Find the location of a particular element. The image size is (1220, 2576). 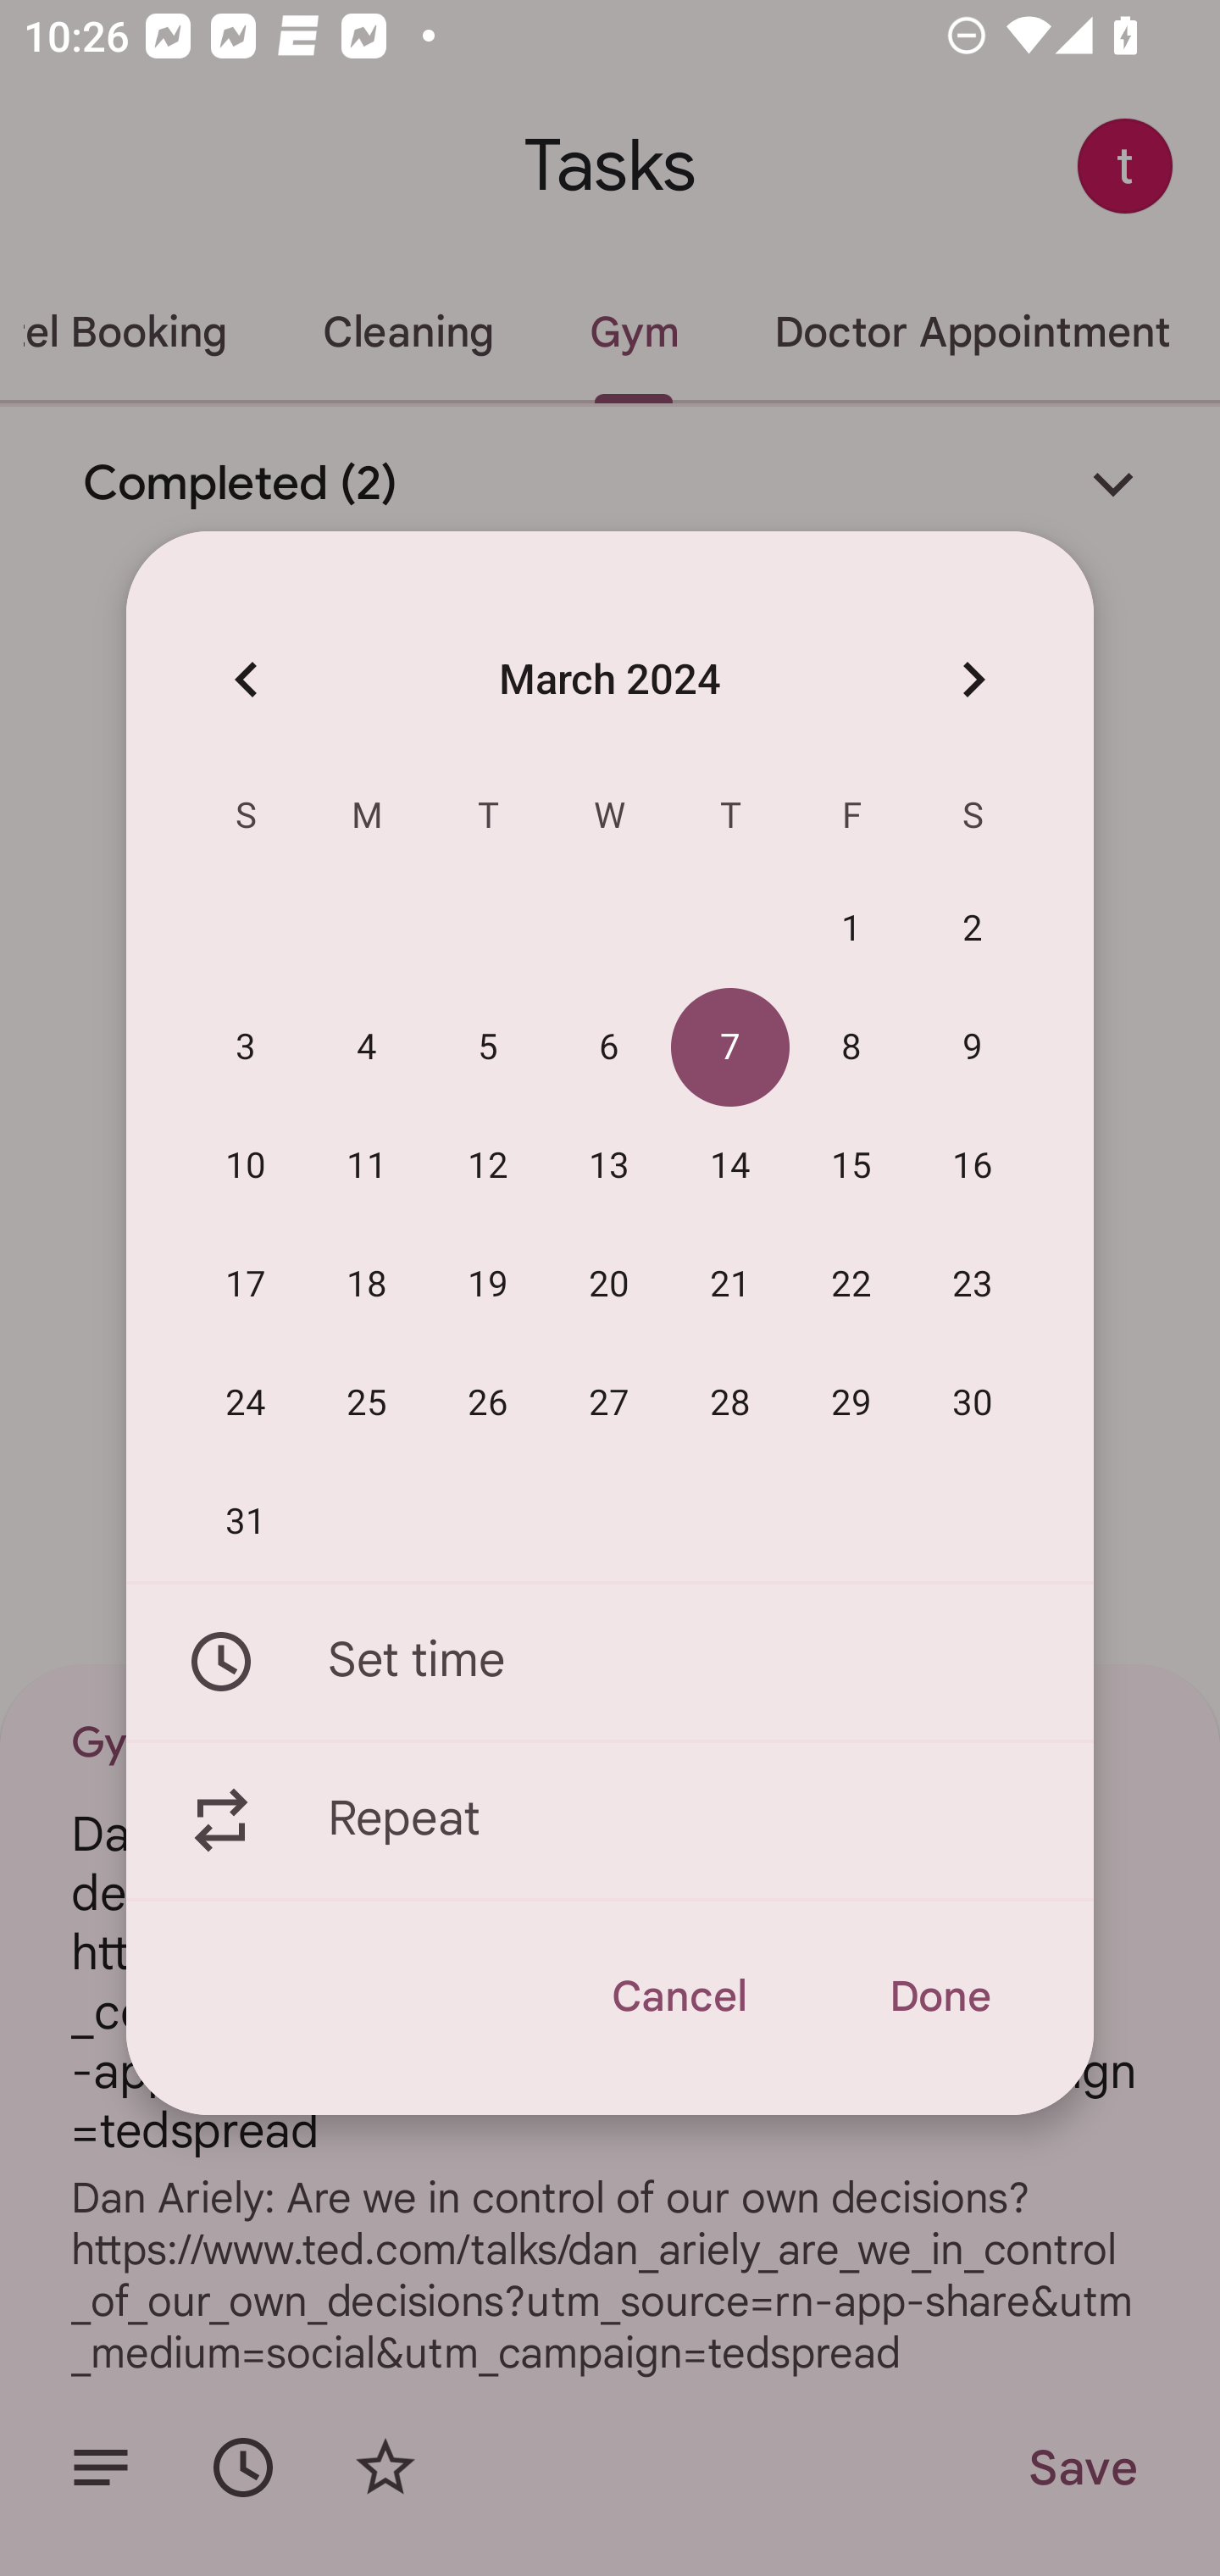

8 08 March 2024 is located at coordinates (852, 1048).